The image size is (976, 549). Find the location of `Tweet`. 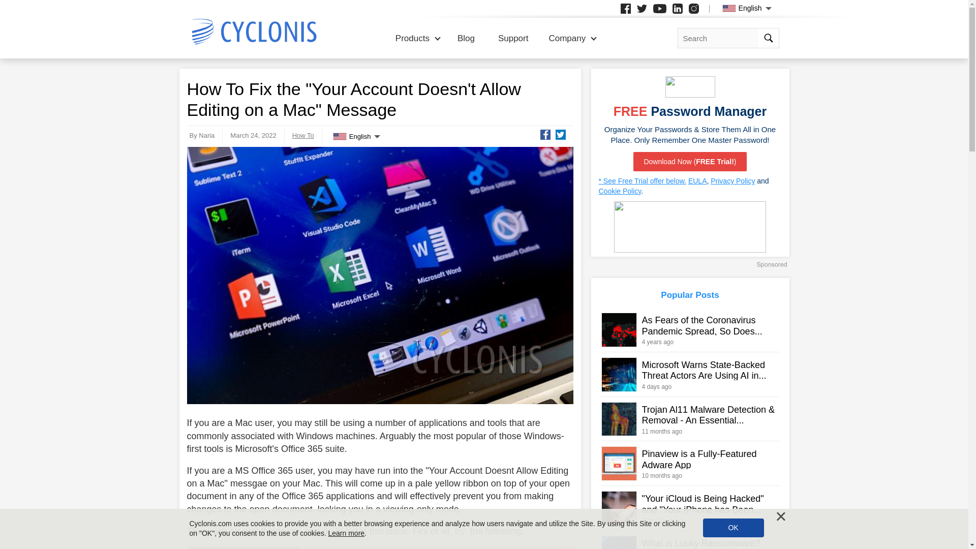

Tweet is located at coordinates (560, 134).